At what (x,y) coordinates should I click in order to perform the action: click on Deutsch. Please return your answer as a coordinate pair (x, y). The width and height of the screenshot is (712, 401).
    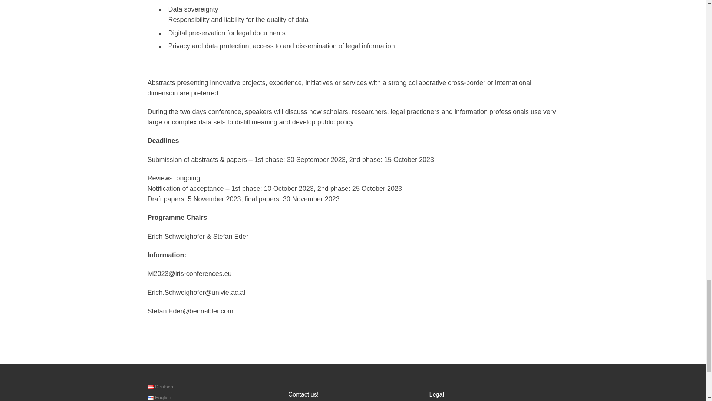
    Looking at the image, I should click on (151, 387).